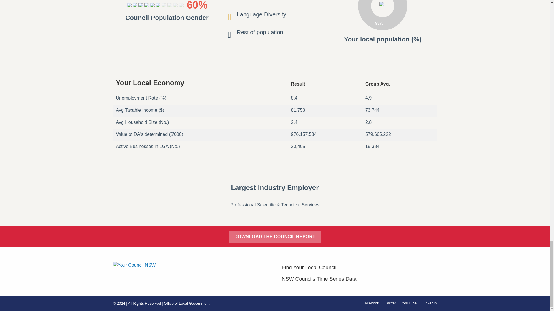  I want to click on NSW Councils Time Series Data, so click(359, 279).